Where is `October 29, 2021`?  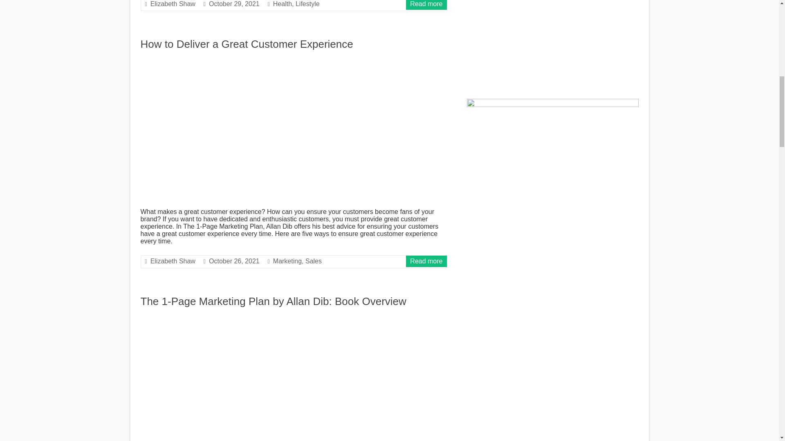 October 29, 2021 is located at coordinates (234, 4).